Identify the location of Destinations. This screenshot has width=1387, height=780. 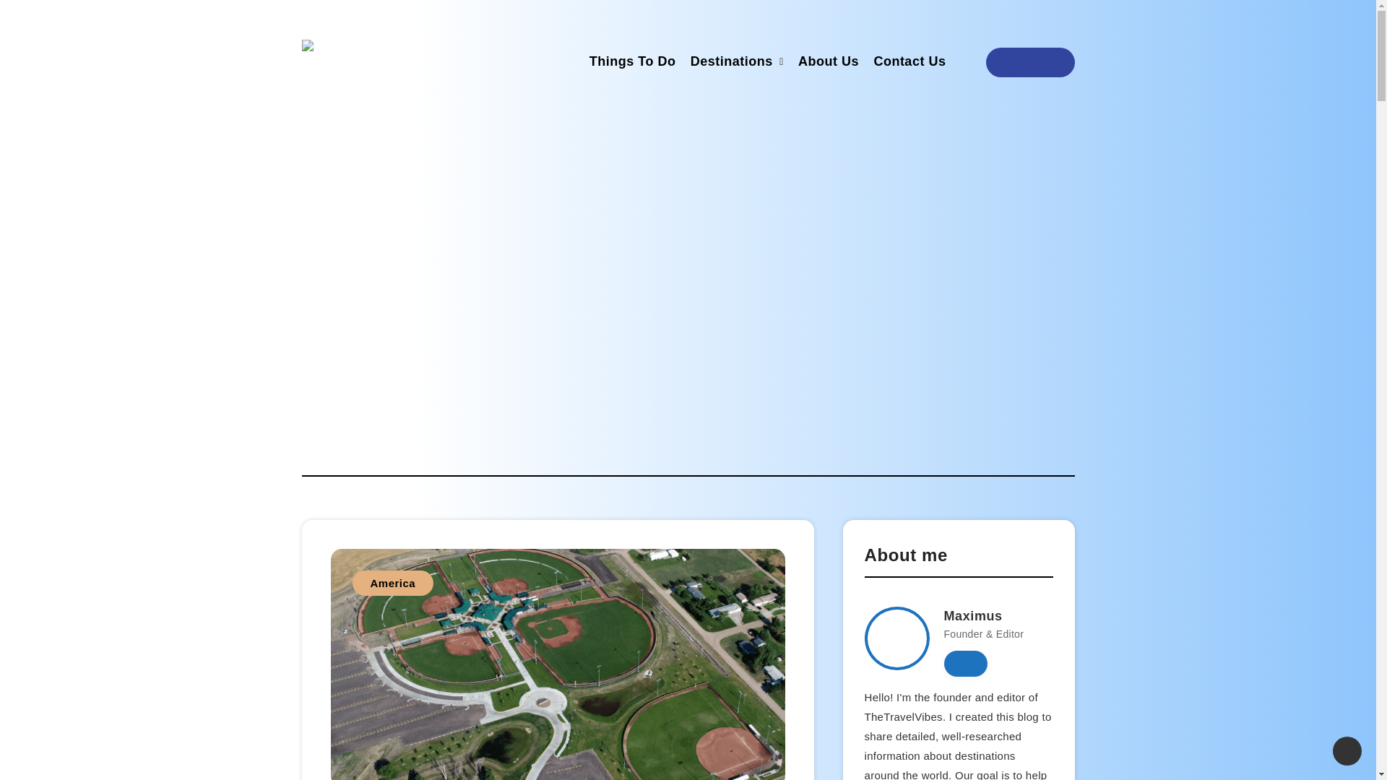
(731, 63).